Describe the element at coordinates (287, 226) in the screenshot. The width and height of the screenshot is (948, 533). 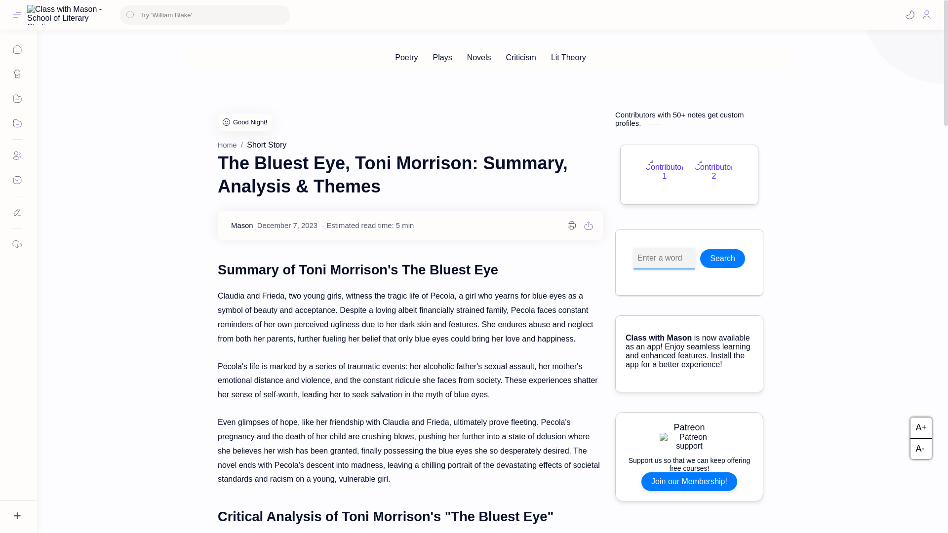
I see `Published: December 7, 2023` at that location.